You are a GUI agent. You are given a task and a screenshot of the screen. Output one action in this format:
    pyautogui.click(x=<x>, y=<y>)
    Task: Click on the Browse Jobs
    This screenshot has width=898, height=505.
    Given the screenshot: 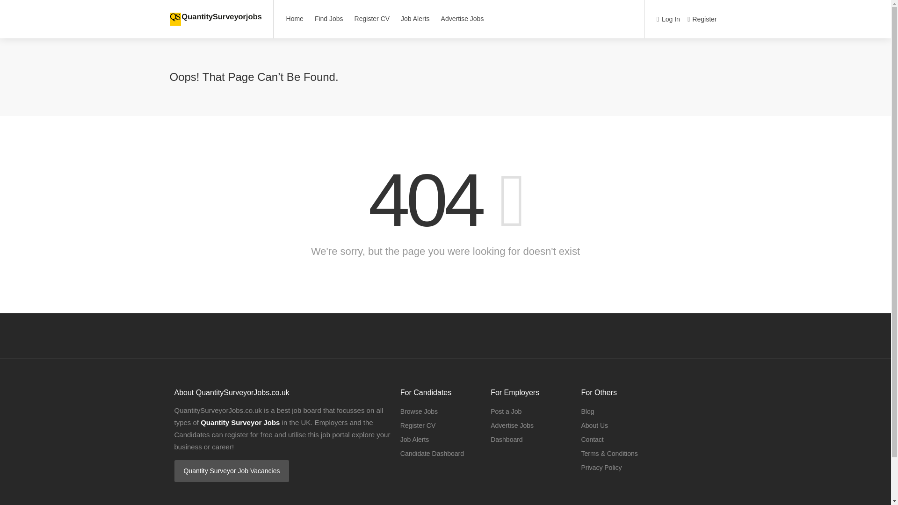 What is the action you would take?
    pyautogui.click(x=419, y=411)
    